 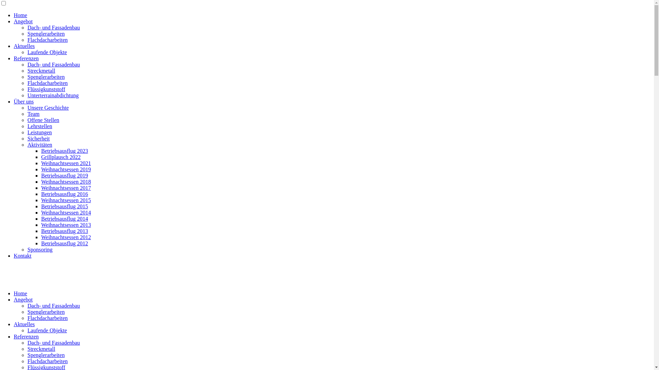 I want to click on Angebot, so click(x=23, y=21).